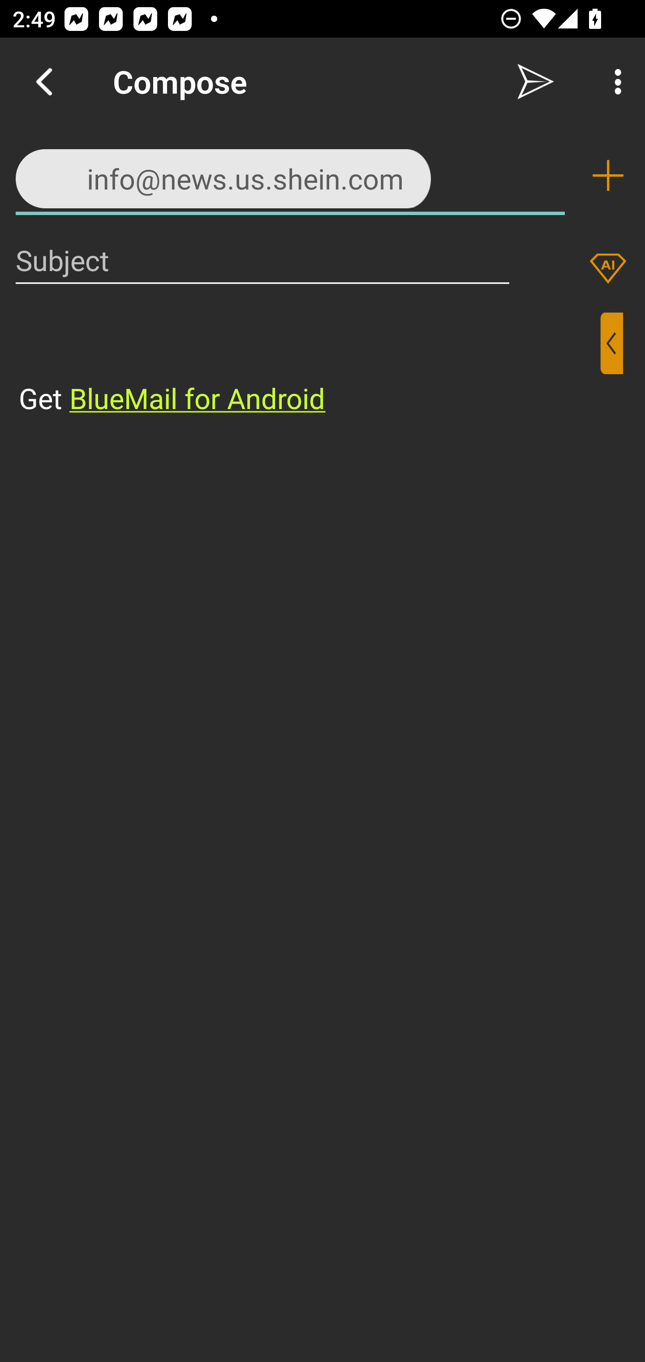 The width and height of the screenshot is (645, 1362). What do you see at coordinates (262, 260) in the screenshot?
I see `Subject` at bounding box center [262, 260].